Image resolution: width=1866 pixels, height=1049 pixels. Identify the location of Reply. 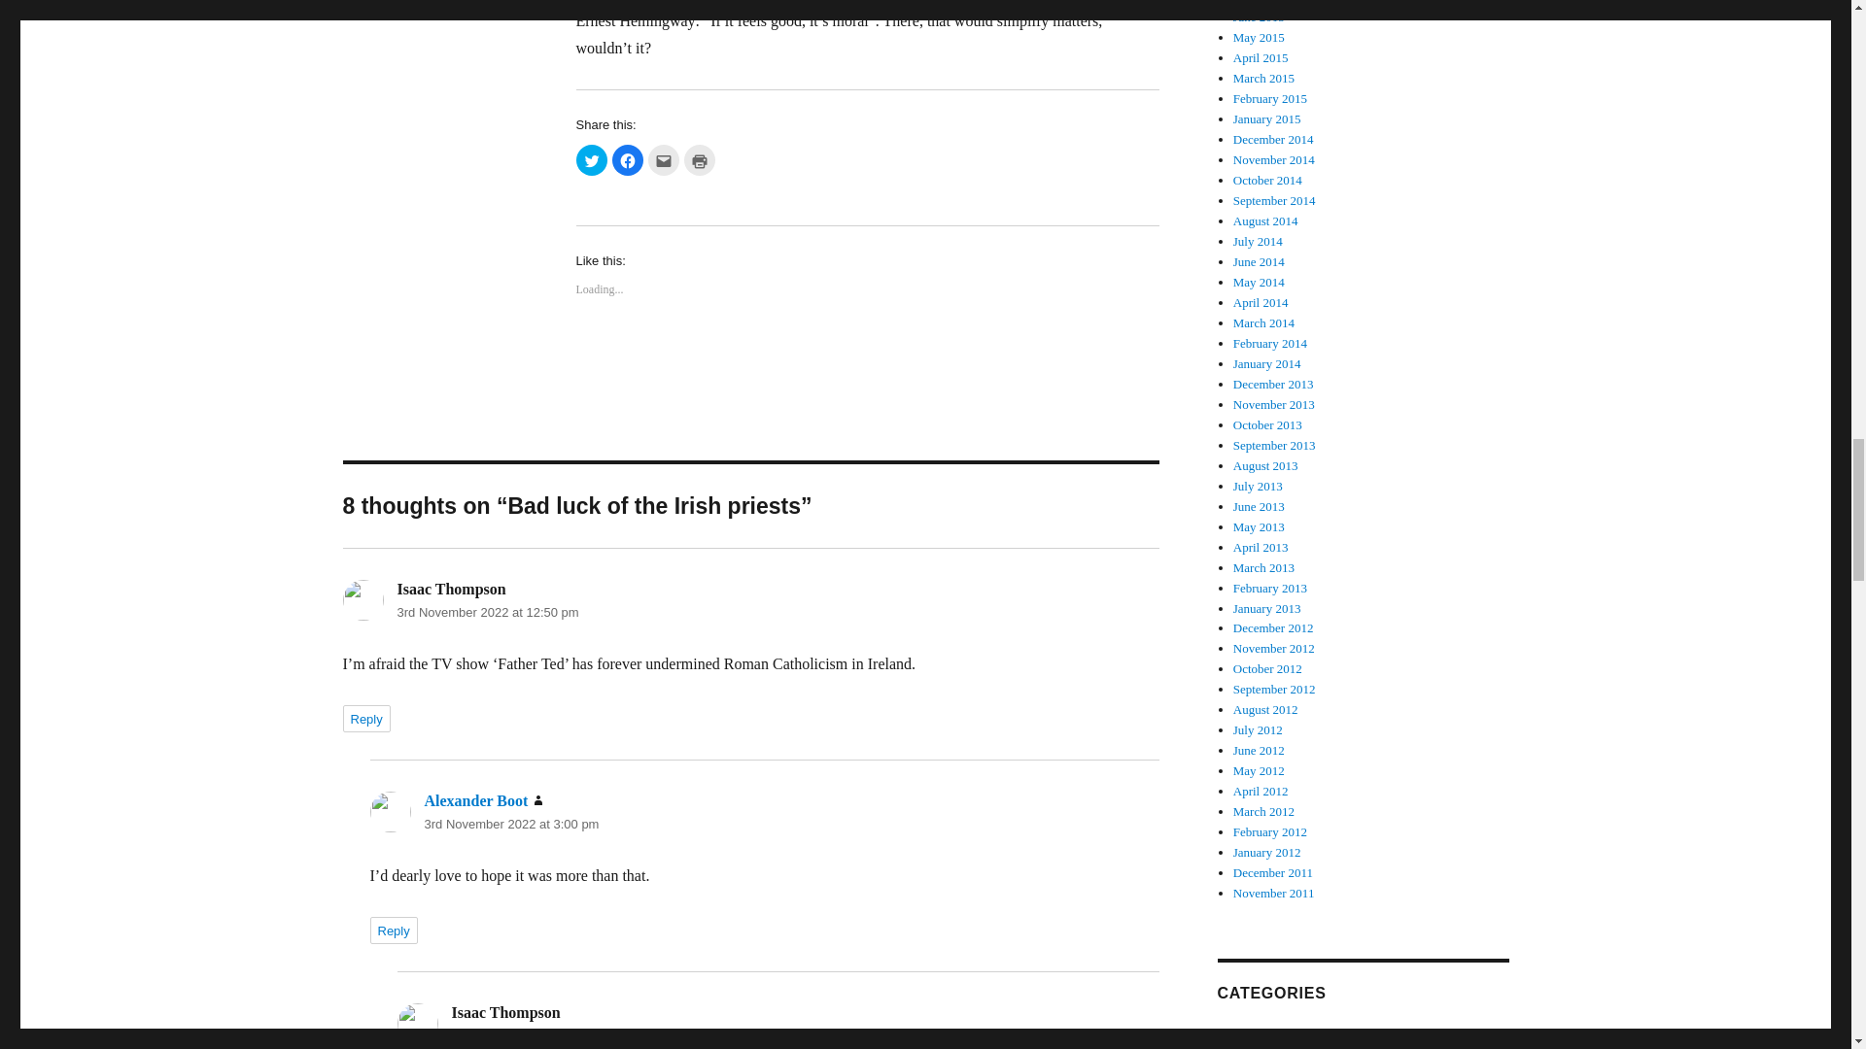
(393, 931).